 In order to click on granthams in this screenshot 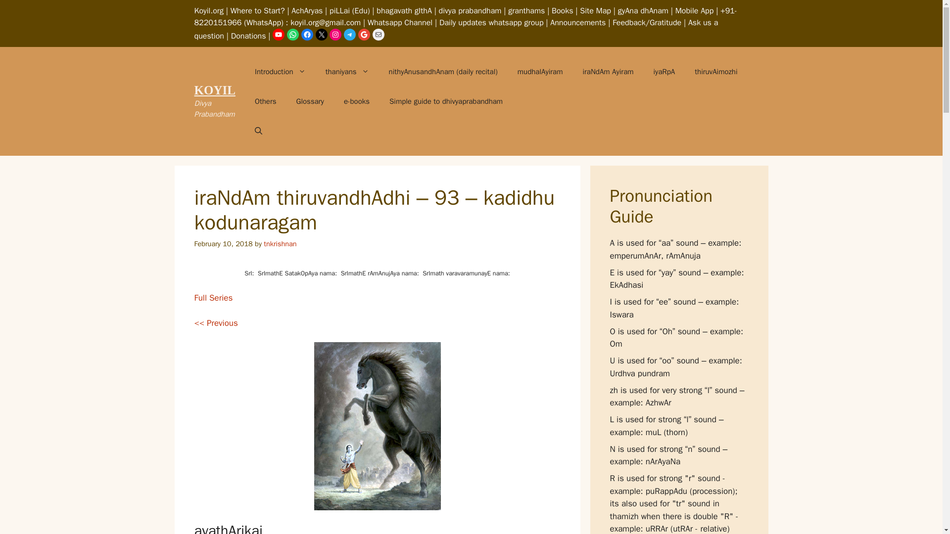, I will do `click(526, 11)`.